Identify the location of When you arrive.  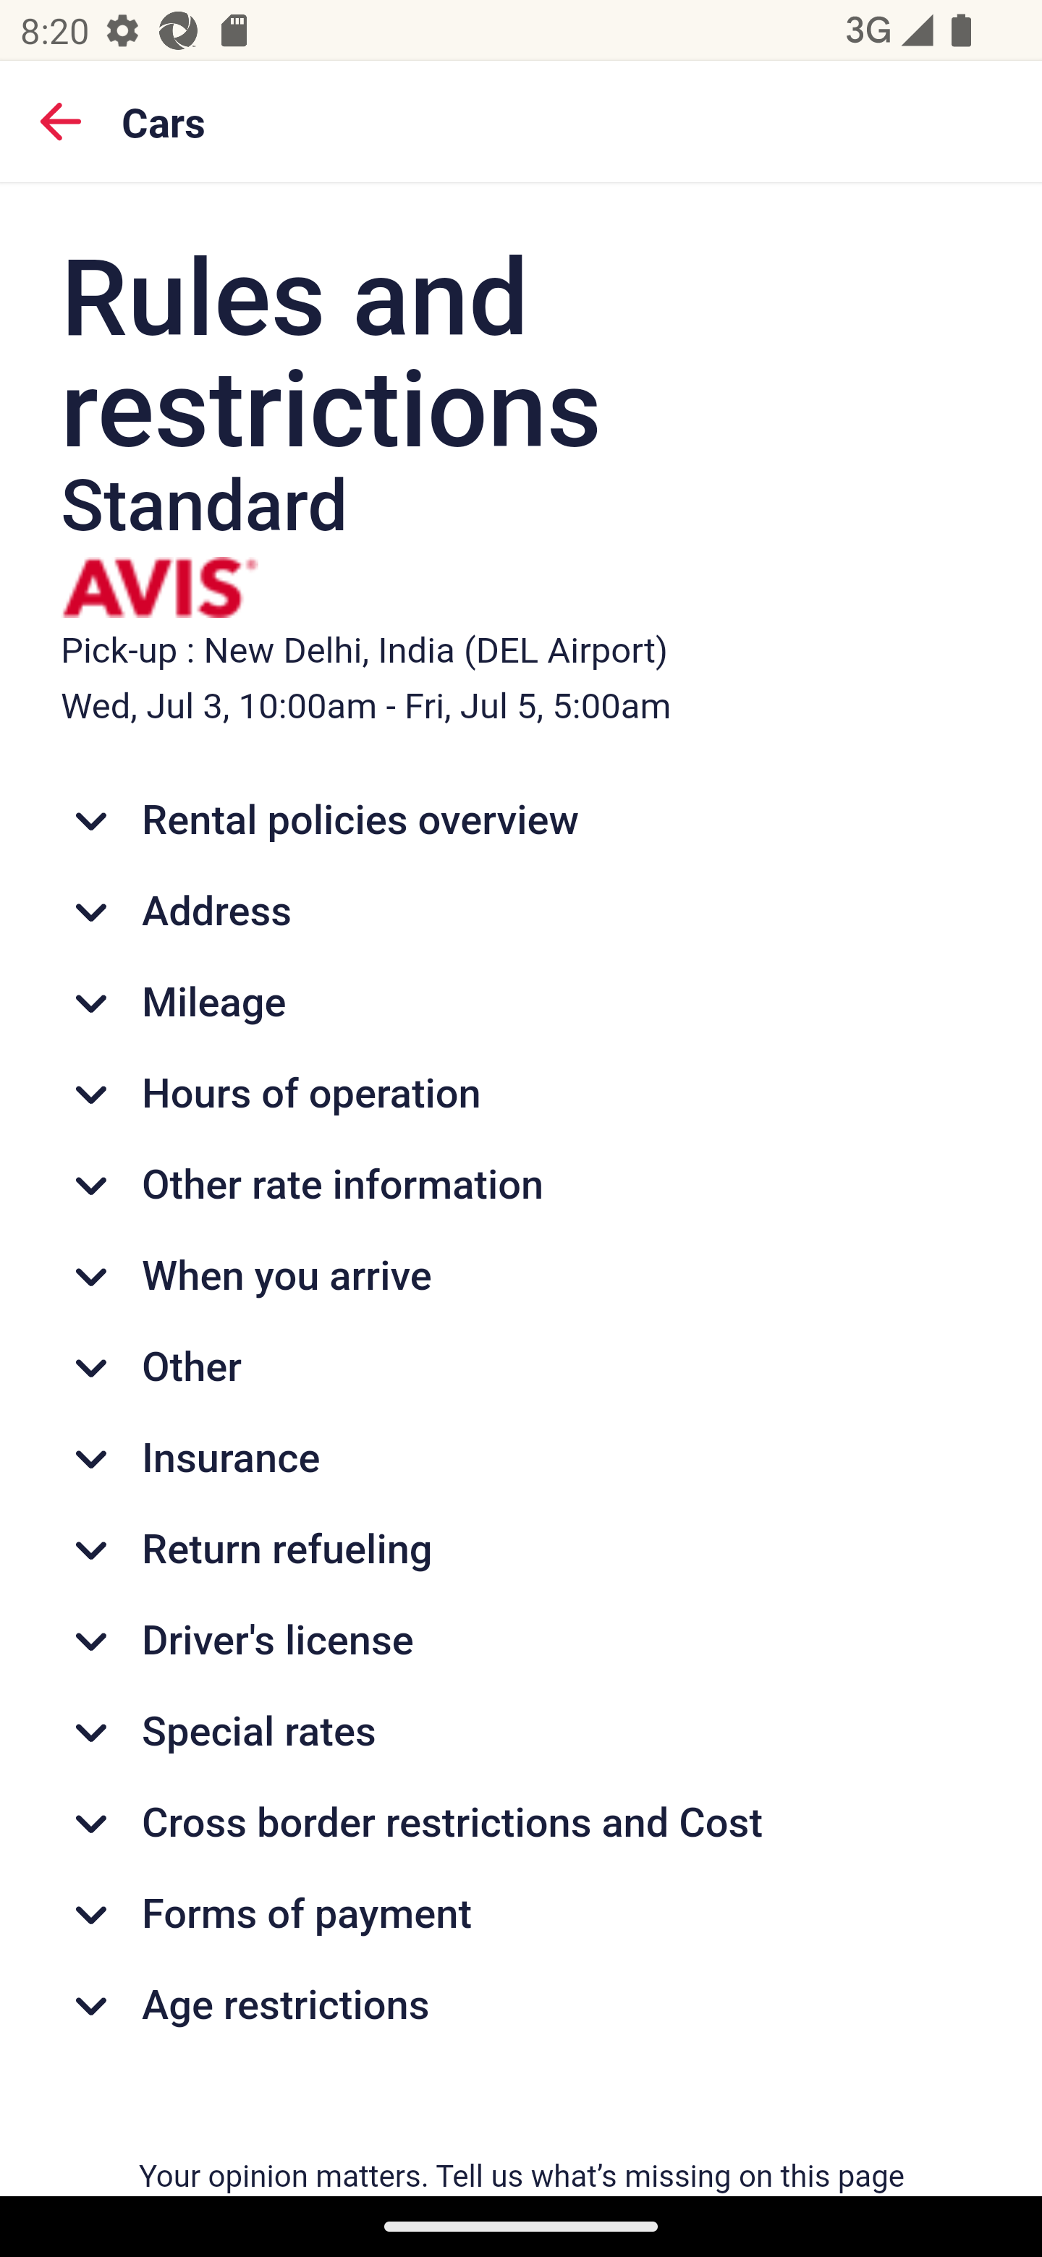
(522, 1278).